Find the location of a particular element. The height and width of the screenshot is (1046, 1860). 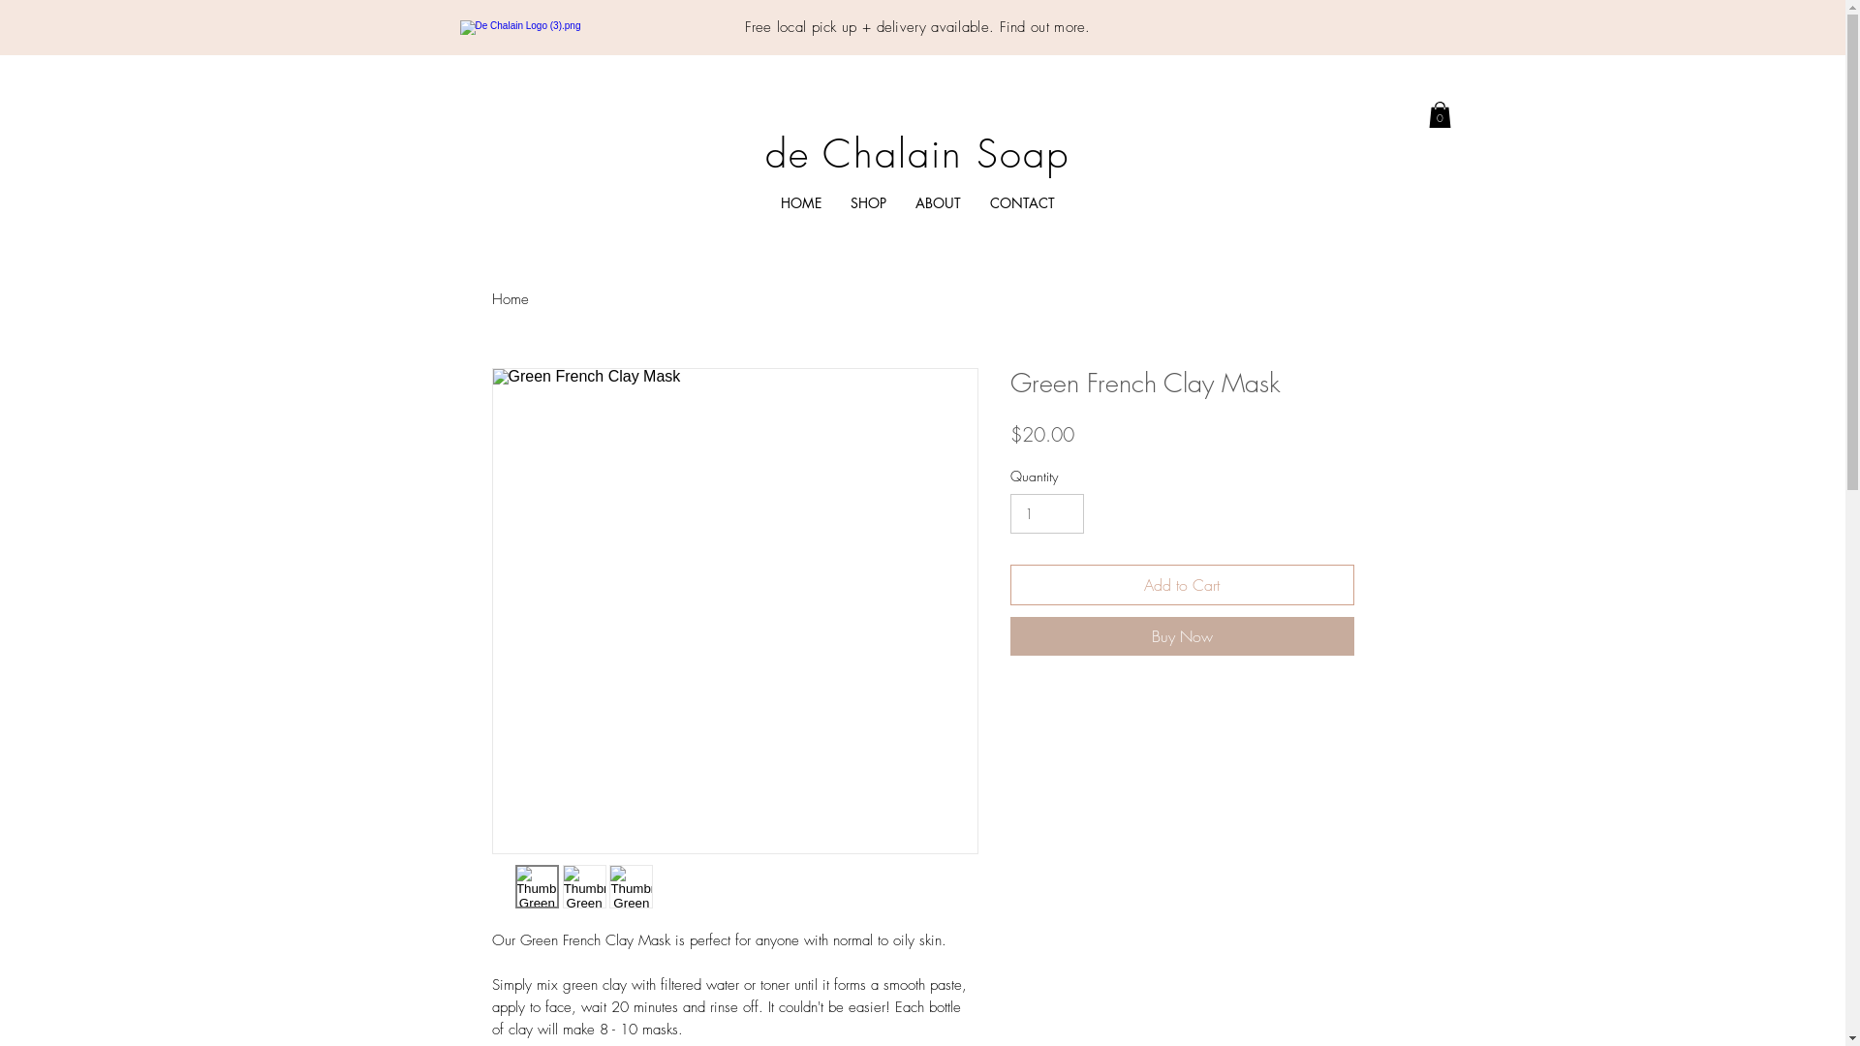

Add to Cart is located at coordinates (1182, 585).